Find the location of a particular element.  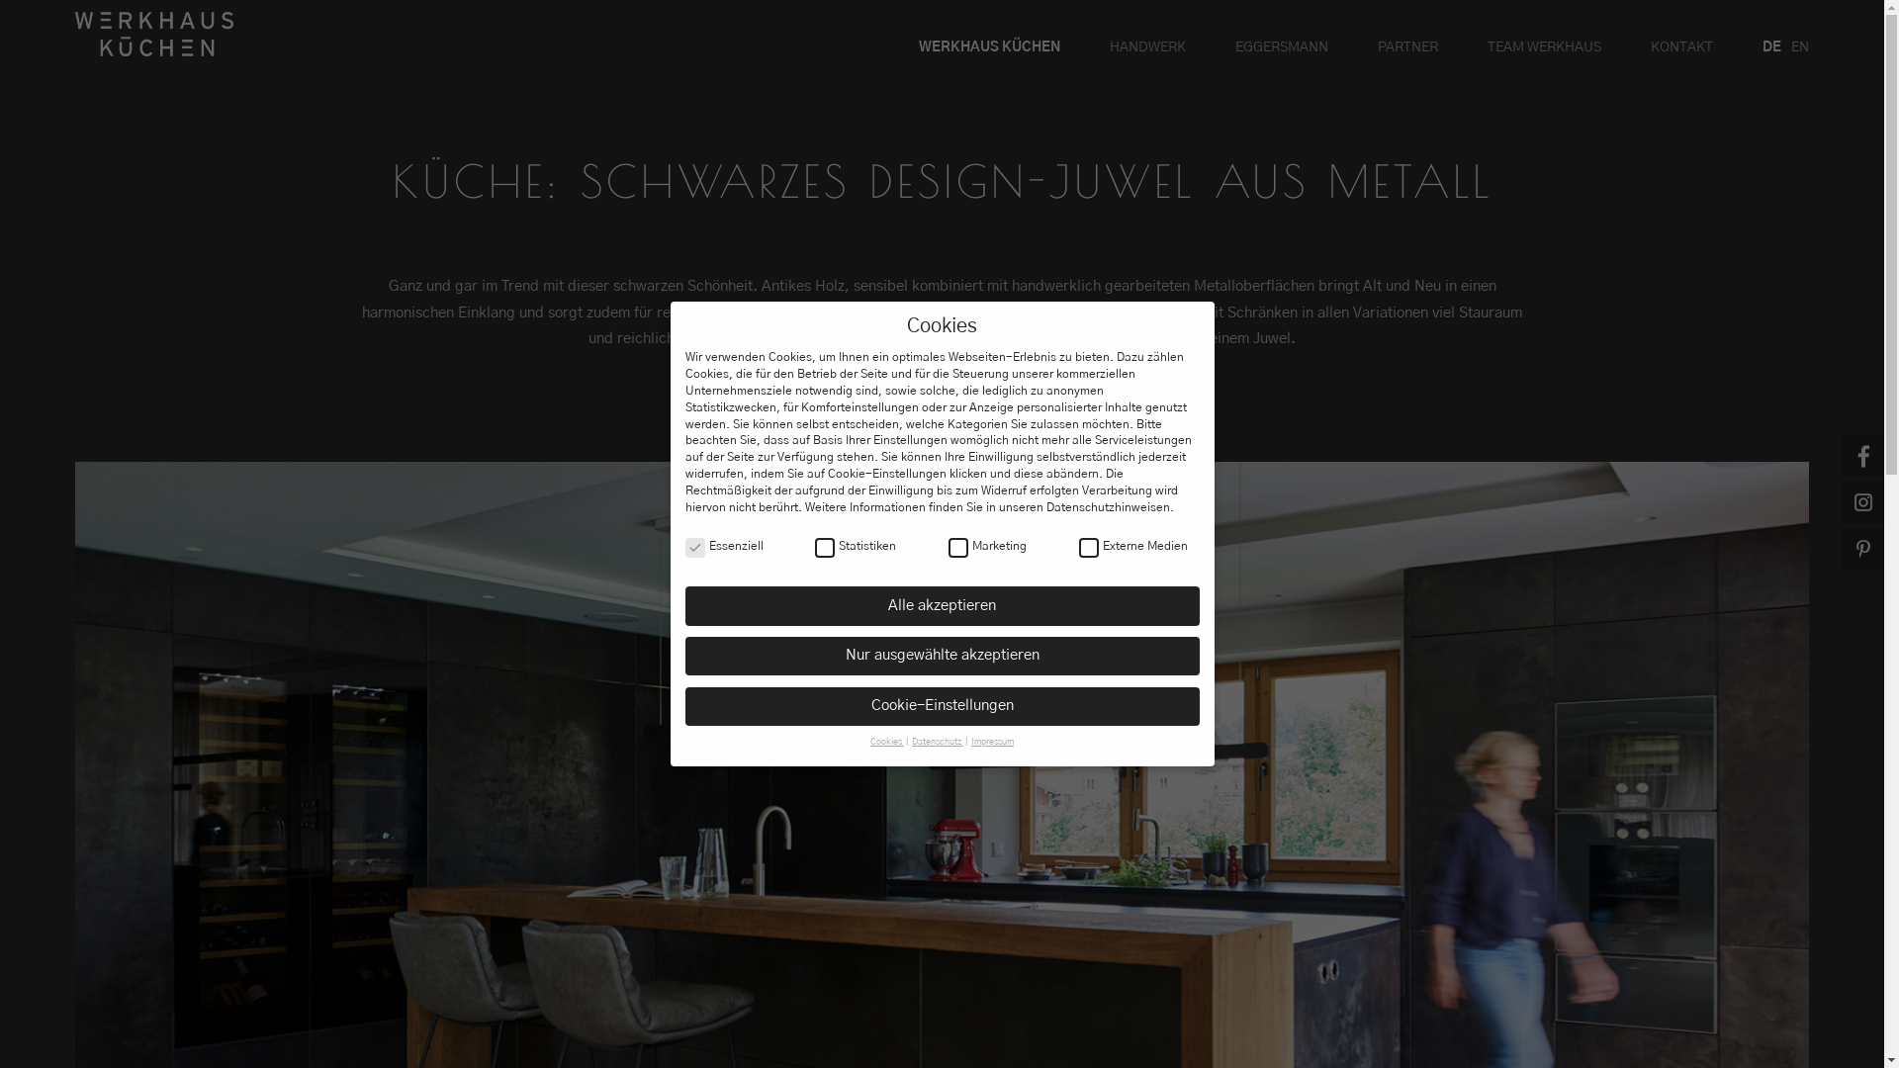

Datenschutz is located at coordinates (938, 742).